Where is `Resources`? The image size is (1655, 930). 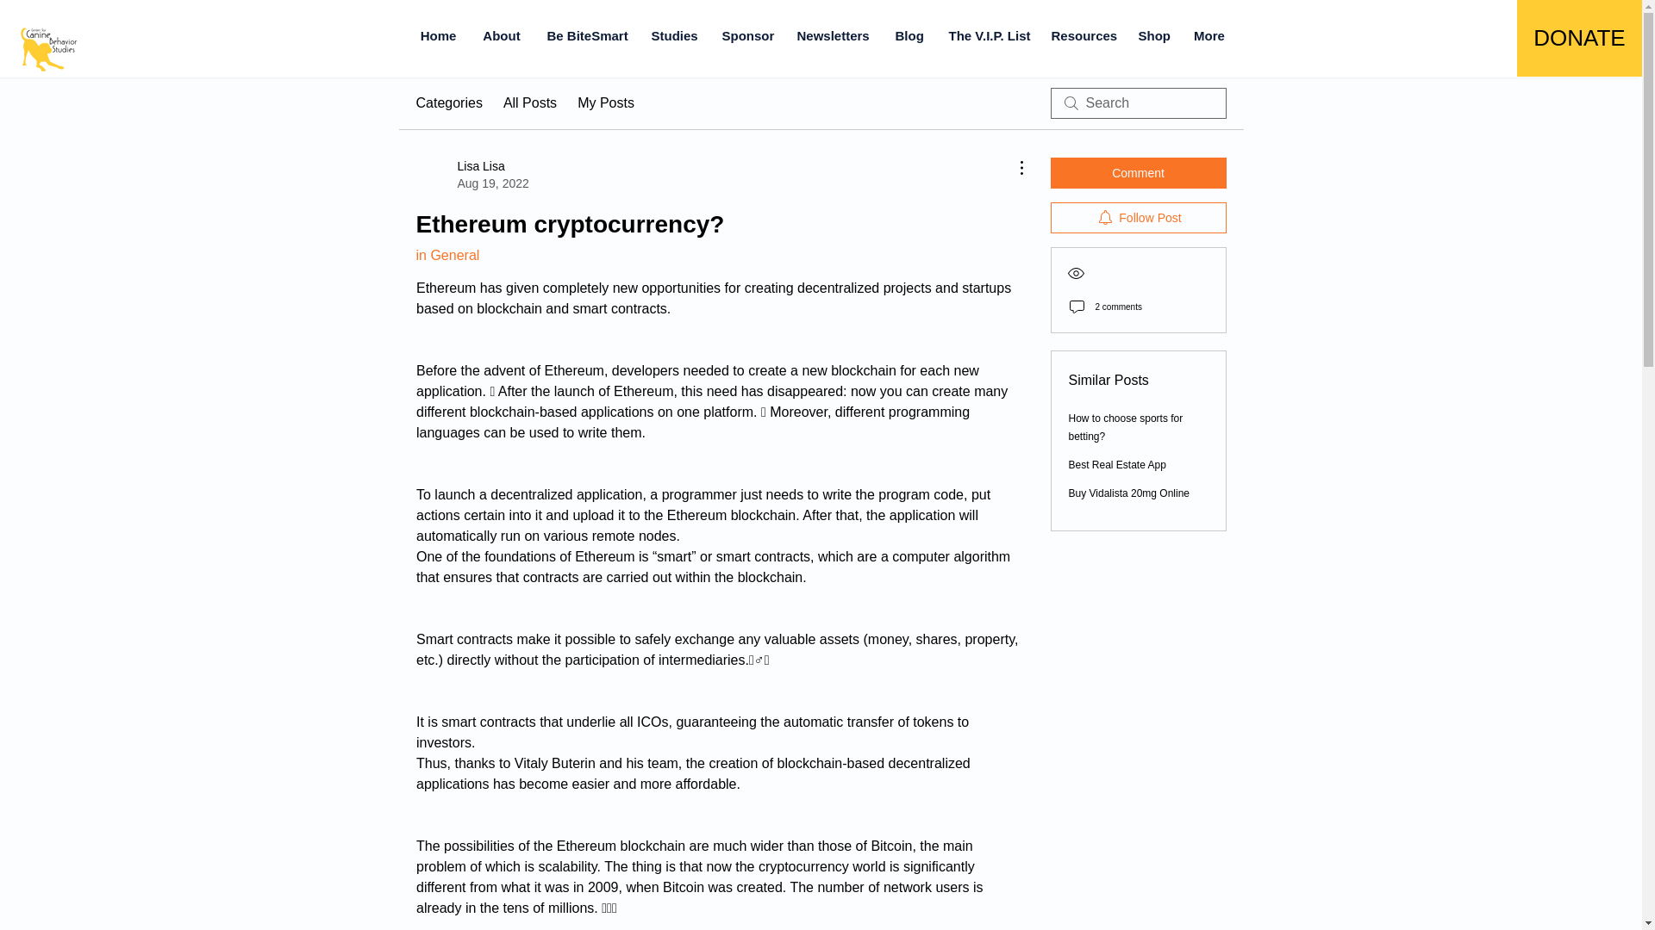 Resources is located at coordinates (1081, 35).